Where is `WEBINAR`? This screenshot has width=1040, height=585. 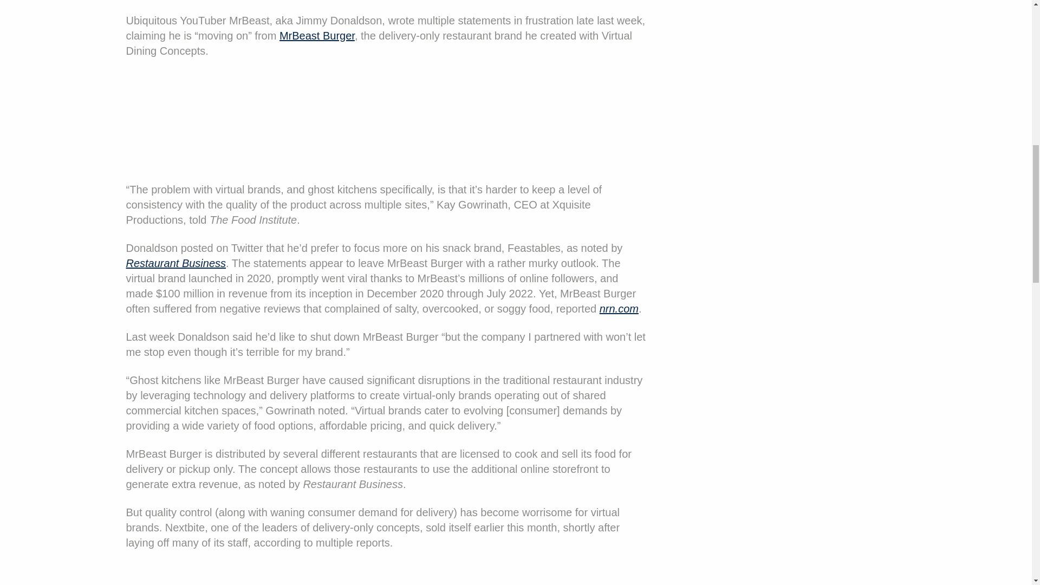 WEBINAR is located at coordinates (31, 135).